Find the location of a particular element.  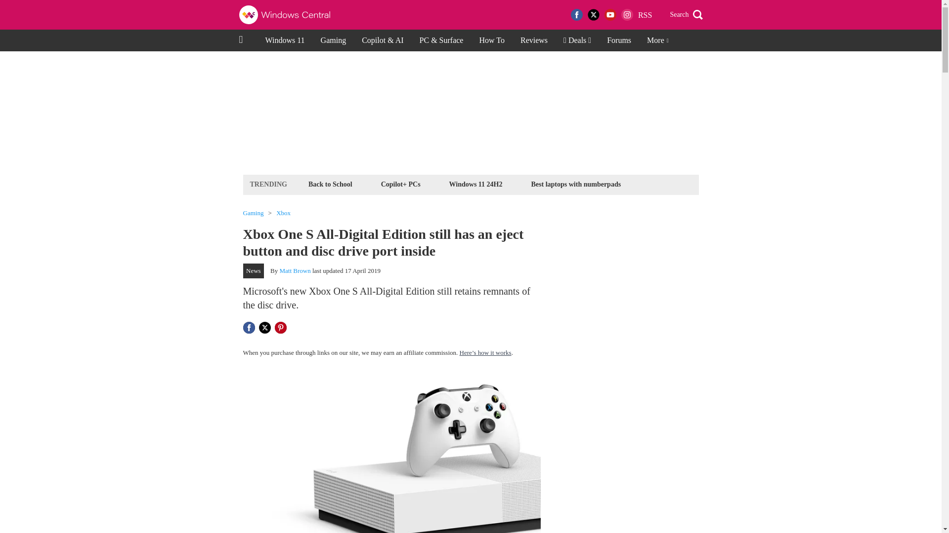

Matt Brown is located at coordinates (296, 270).